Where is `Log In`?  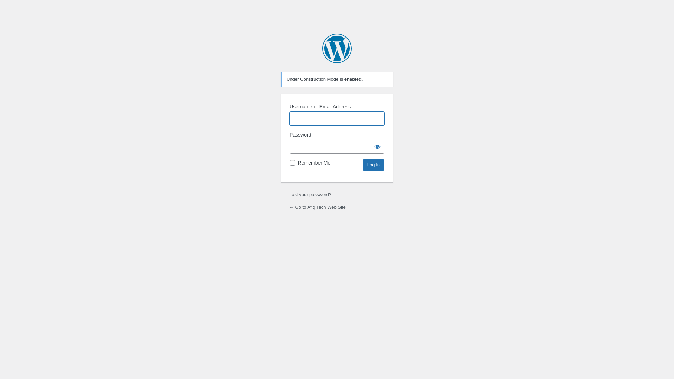 Log In is located at coordinates (374, 165).